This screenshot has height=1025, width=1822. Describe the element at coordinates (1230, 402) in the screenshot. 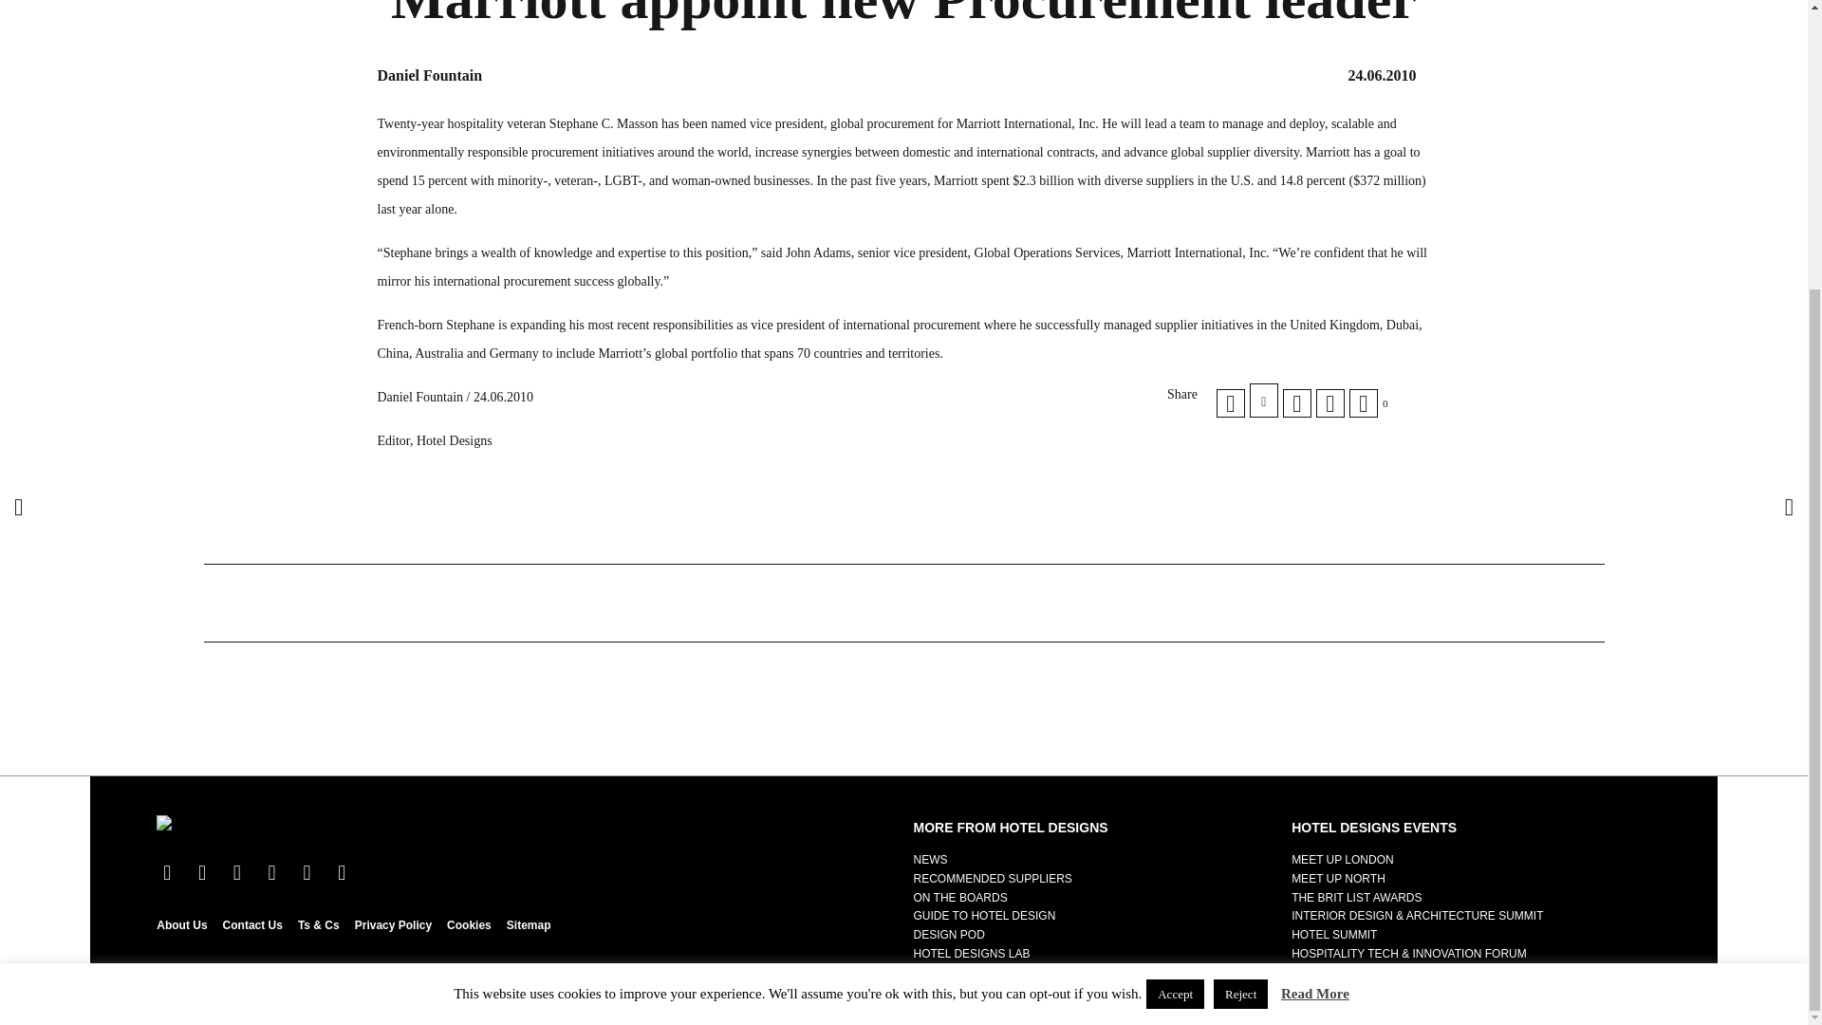

I see `Marriott appoint new Procurement leader` at that location.